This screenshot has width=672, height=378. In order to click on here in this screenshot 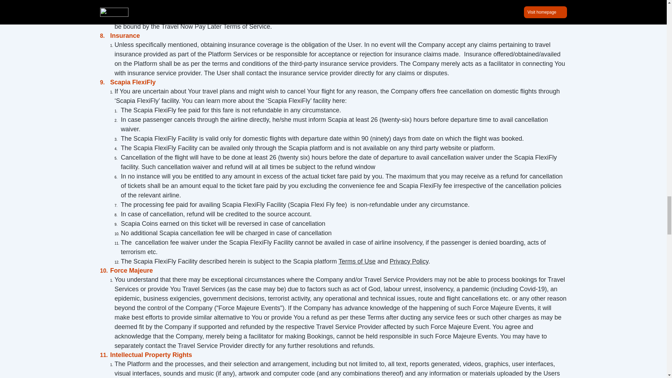, I will do `click(296, 17)`.